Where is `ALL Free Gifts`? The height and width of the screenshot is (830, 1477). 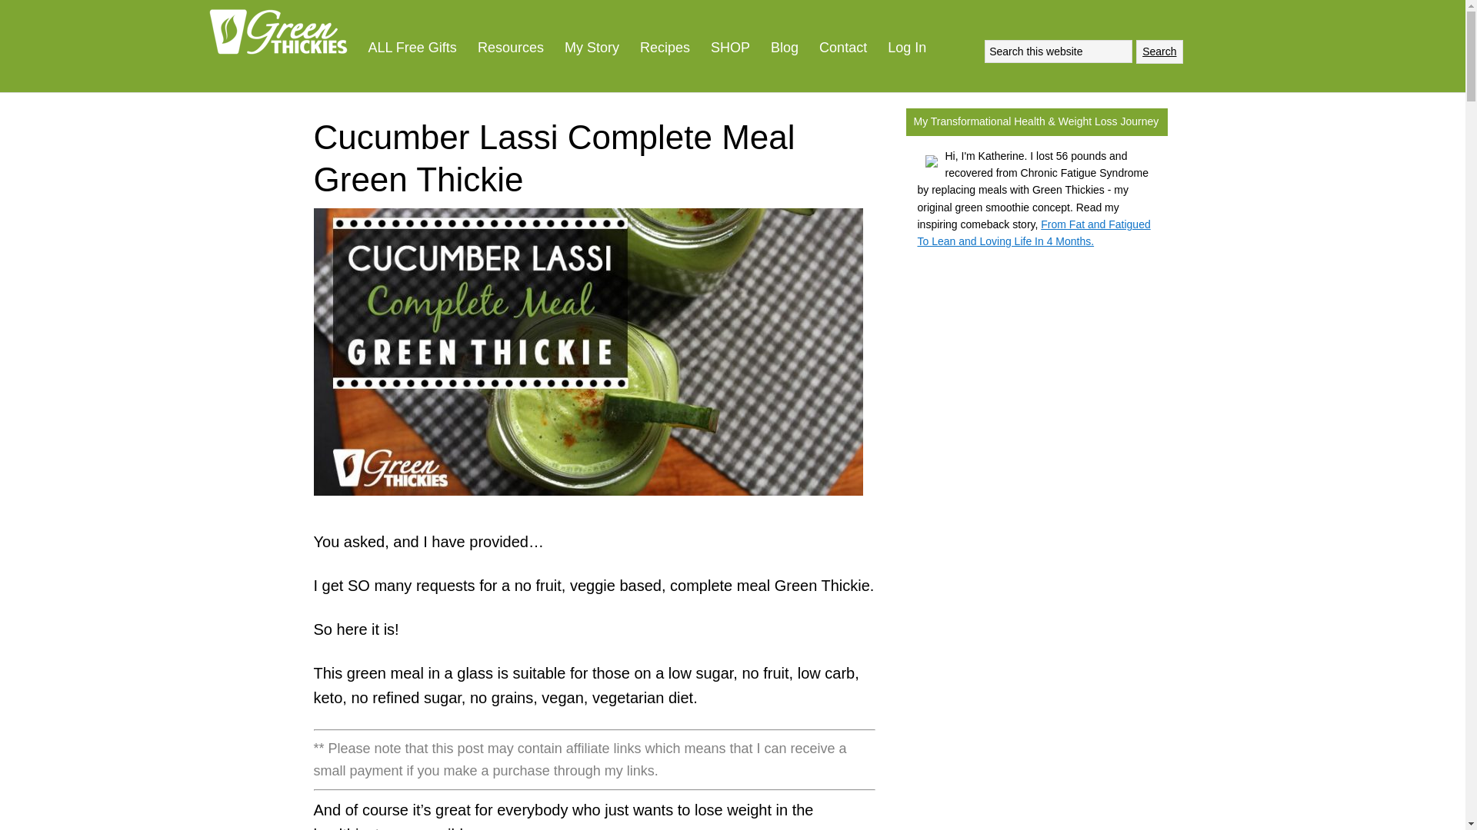 ALL Free Gifts is located at coordinates (412, 48).